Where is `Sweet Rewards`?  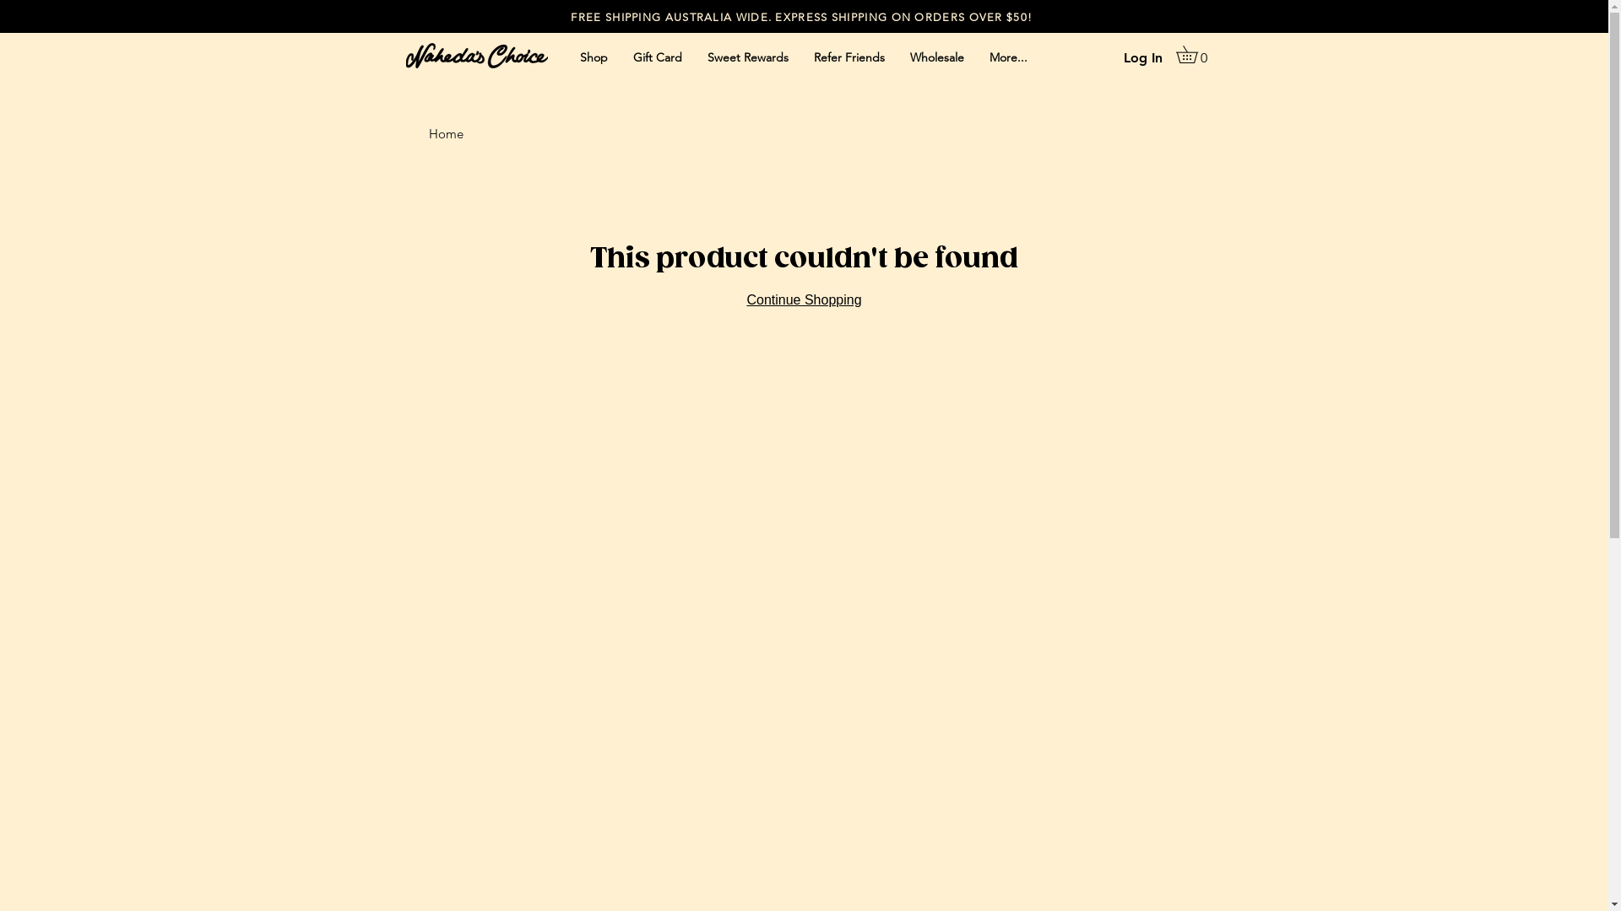 Sweet Rewards is located at coordinates (747, 57).